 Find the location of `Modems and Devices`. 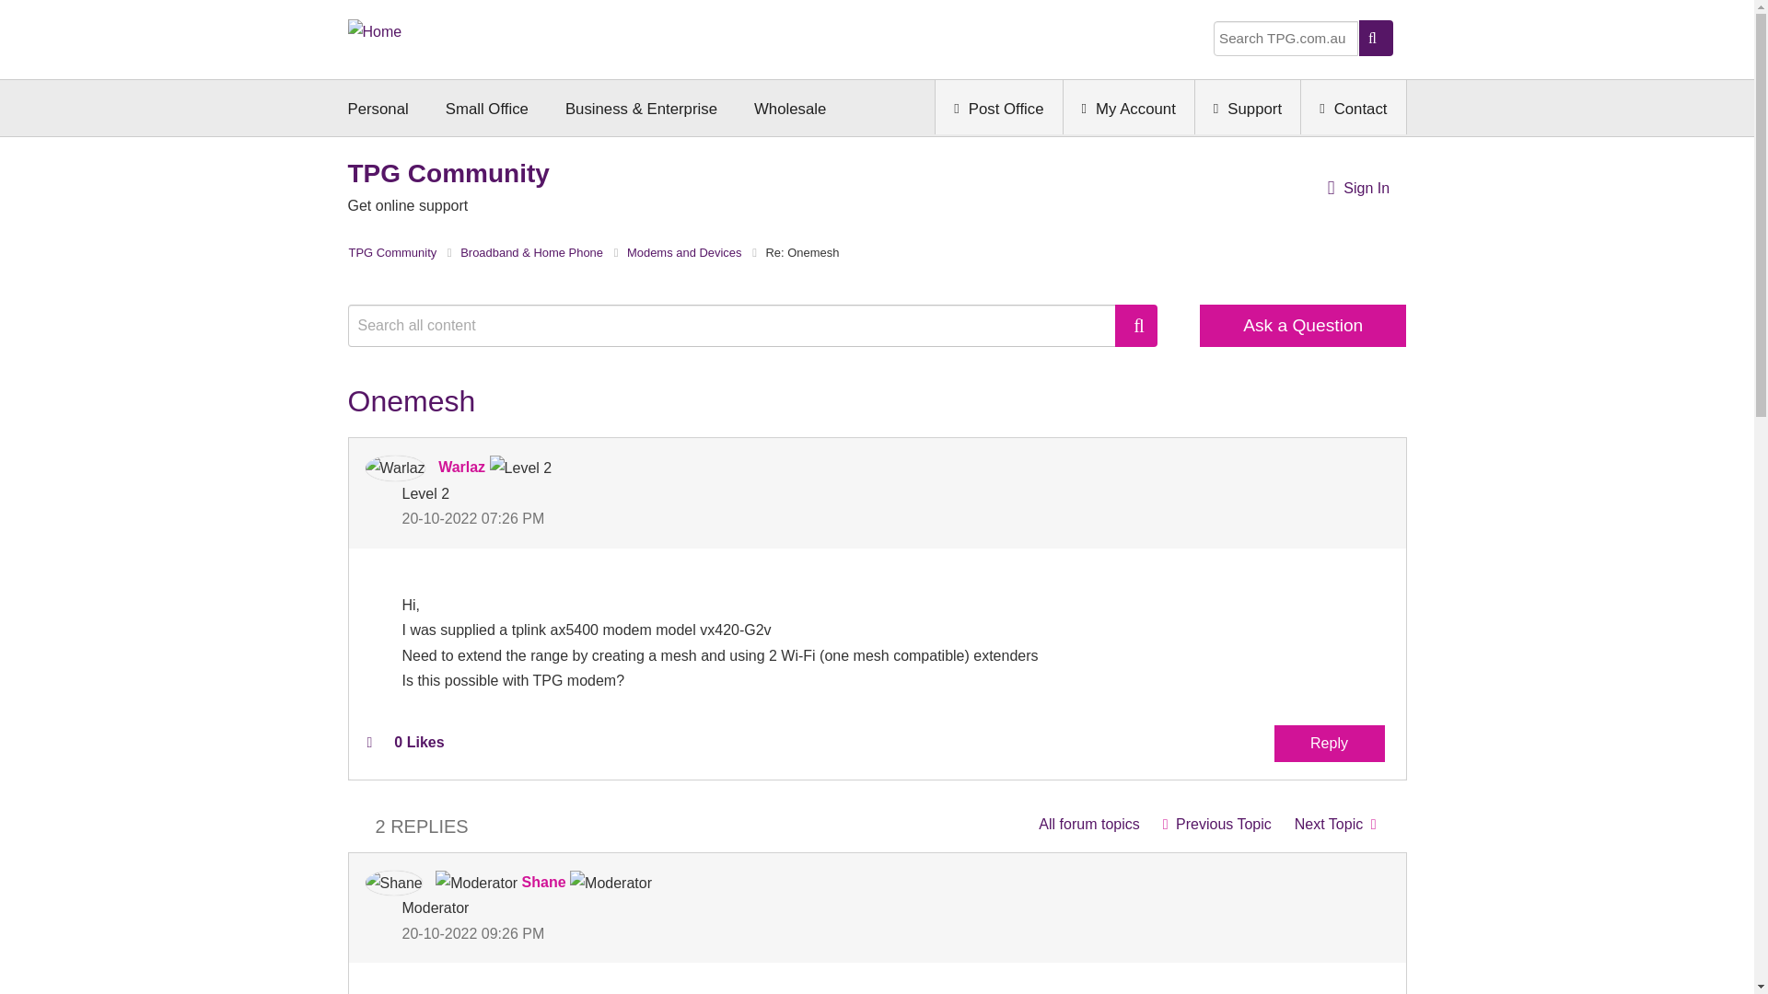

Modems and Devices is located at coordinates (1088, 823).